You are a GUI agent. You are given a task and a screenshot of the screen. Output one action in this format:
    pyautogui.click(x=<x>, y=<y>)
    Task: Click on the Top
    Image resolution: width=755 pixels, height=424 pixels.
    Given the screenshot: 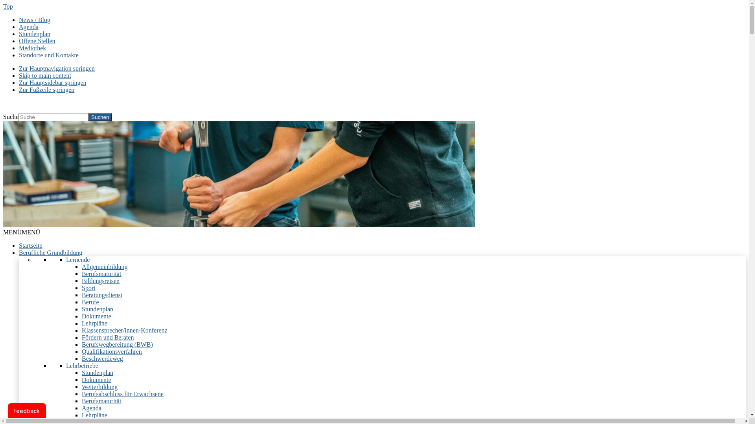 What is the action you would take?
    pyautogui.click(x=8, y=6)
    